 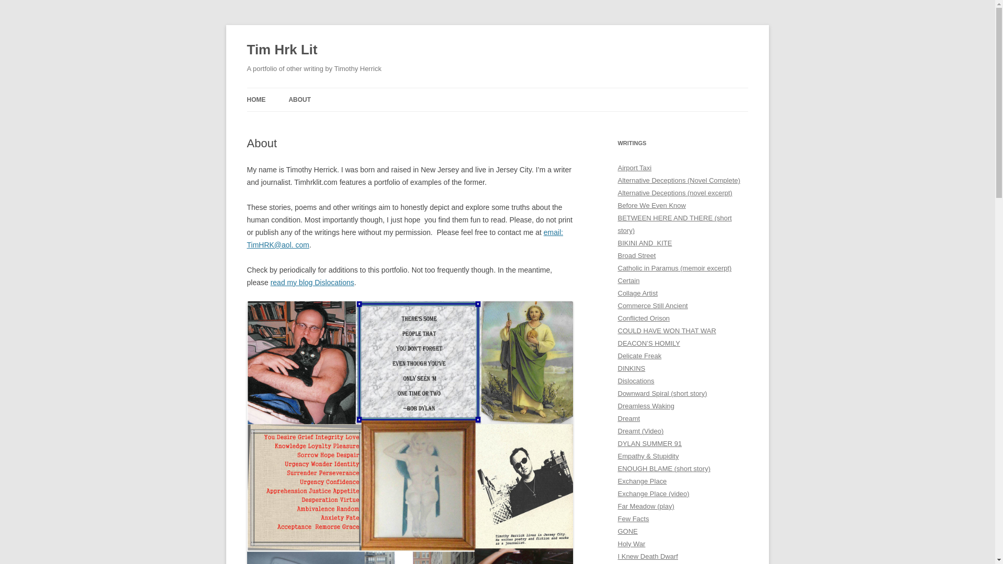 I want to click on Dreamt, so click(x=628, y=418).